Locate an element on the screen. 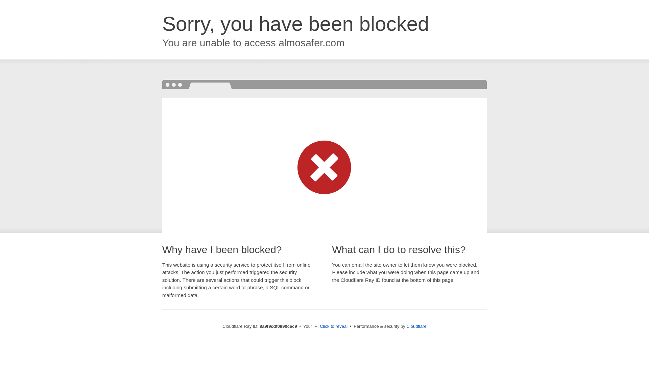 The width and height of the screenshot is (649, 365). Cloudflare is located at coordinates (416, 326).